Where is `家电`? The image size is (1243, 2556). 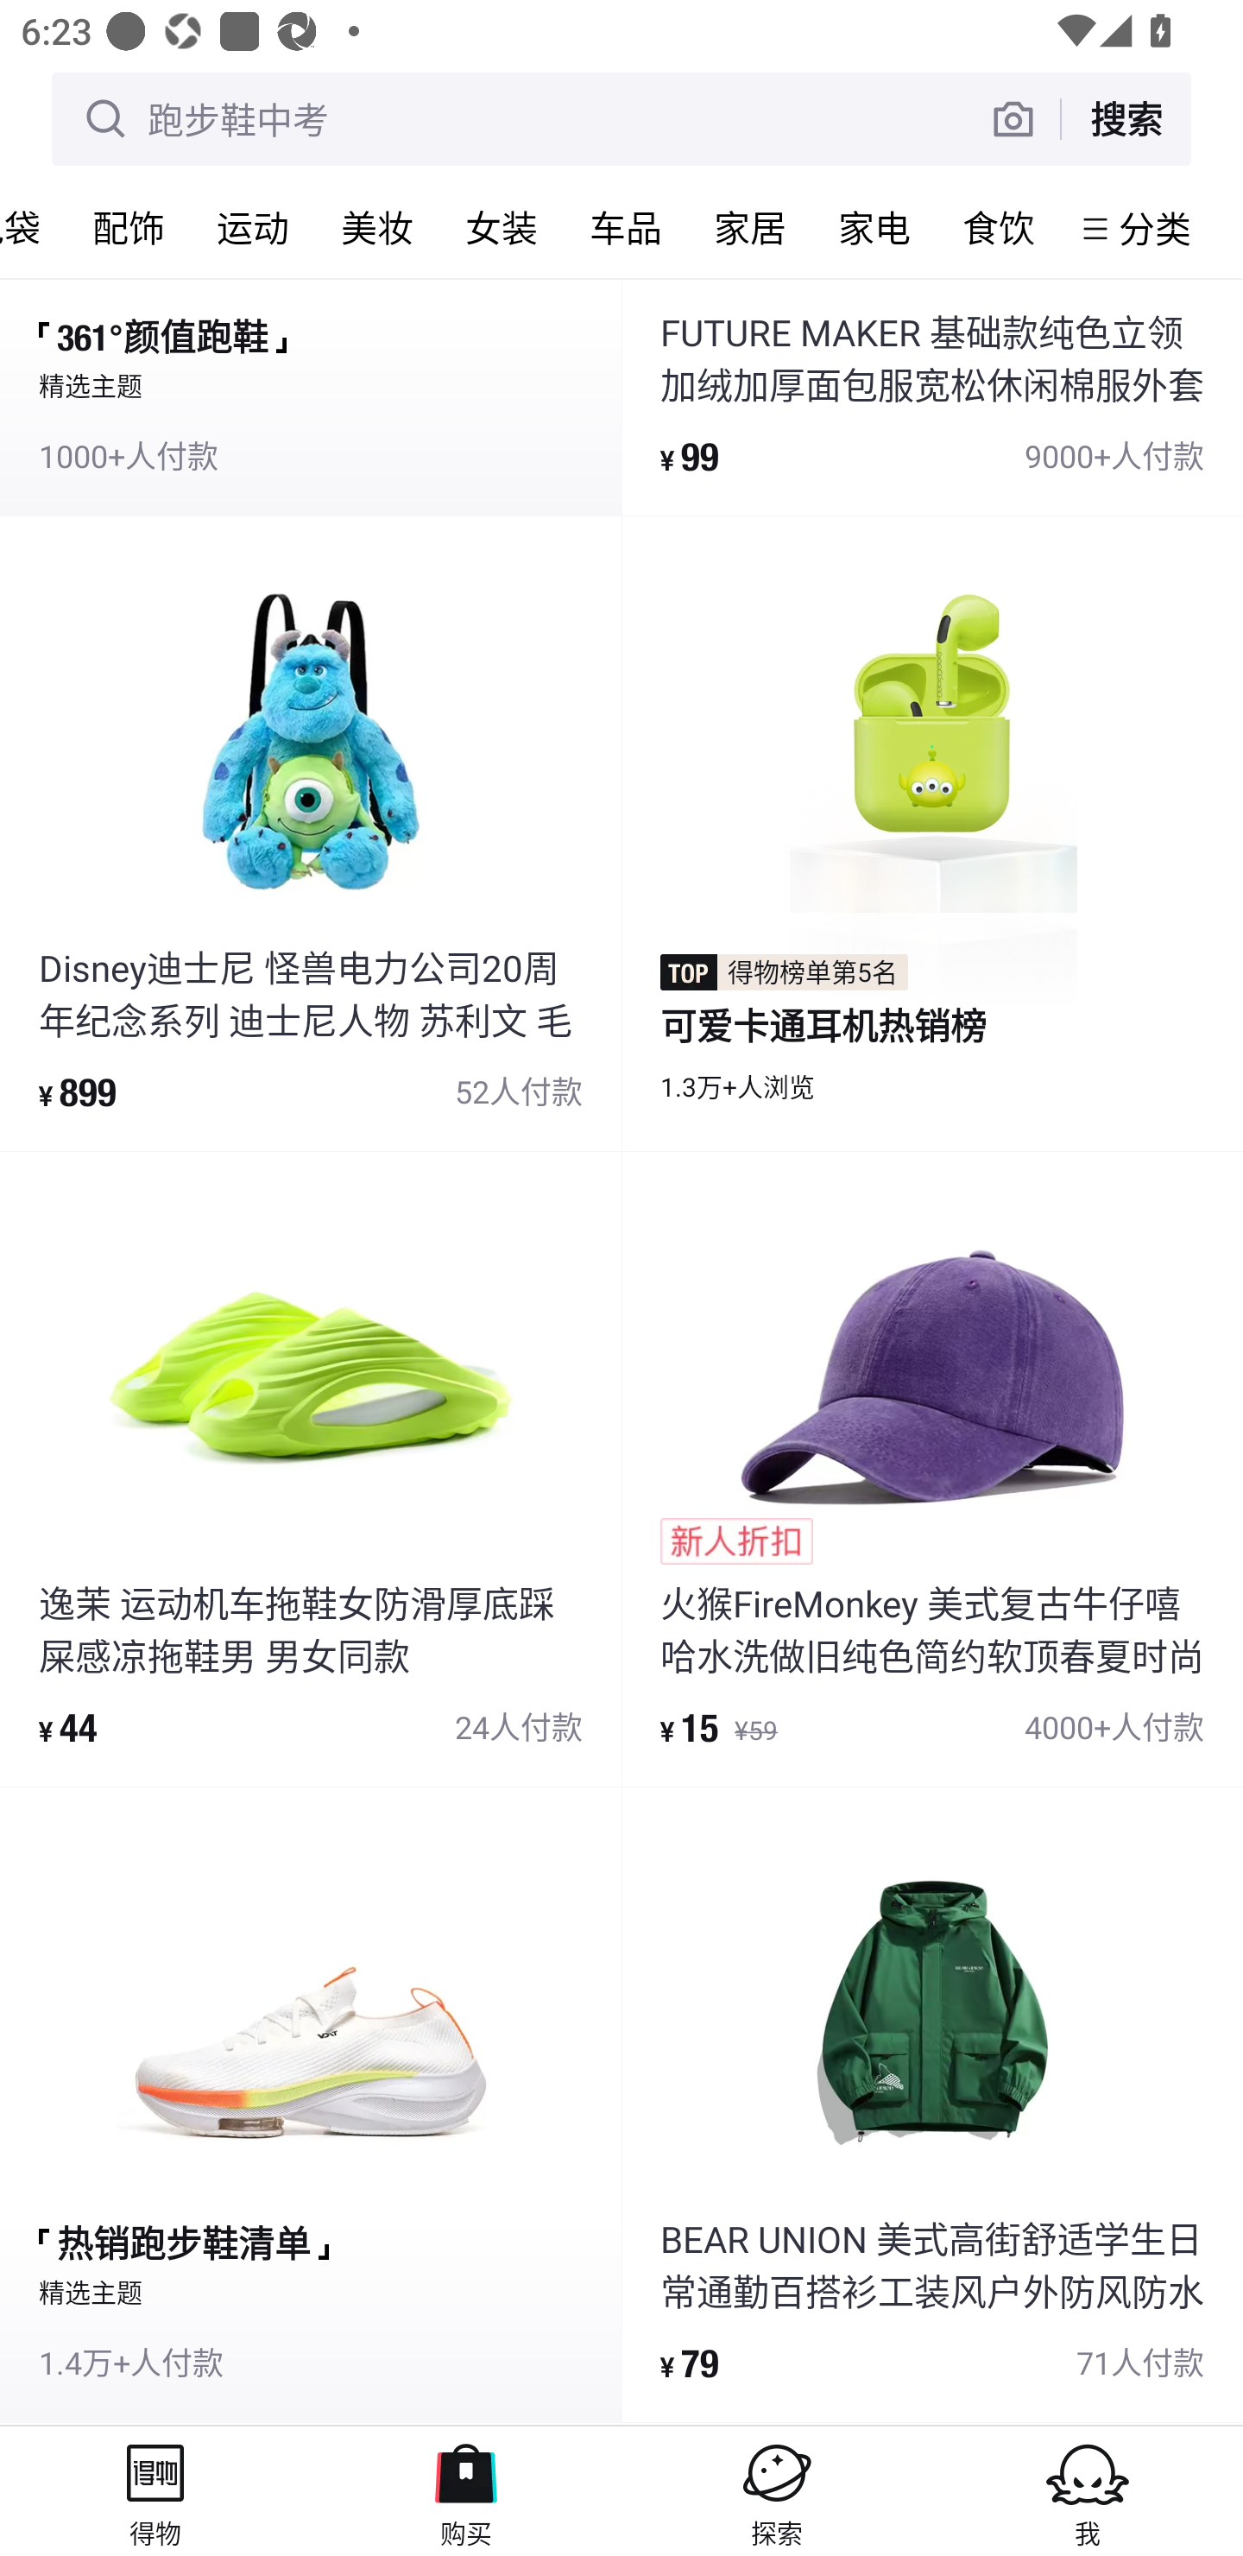
家电 is located at coordinates (874, 227).